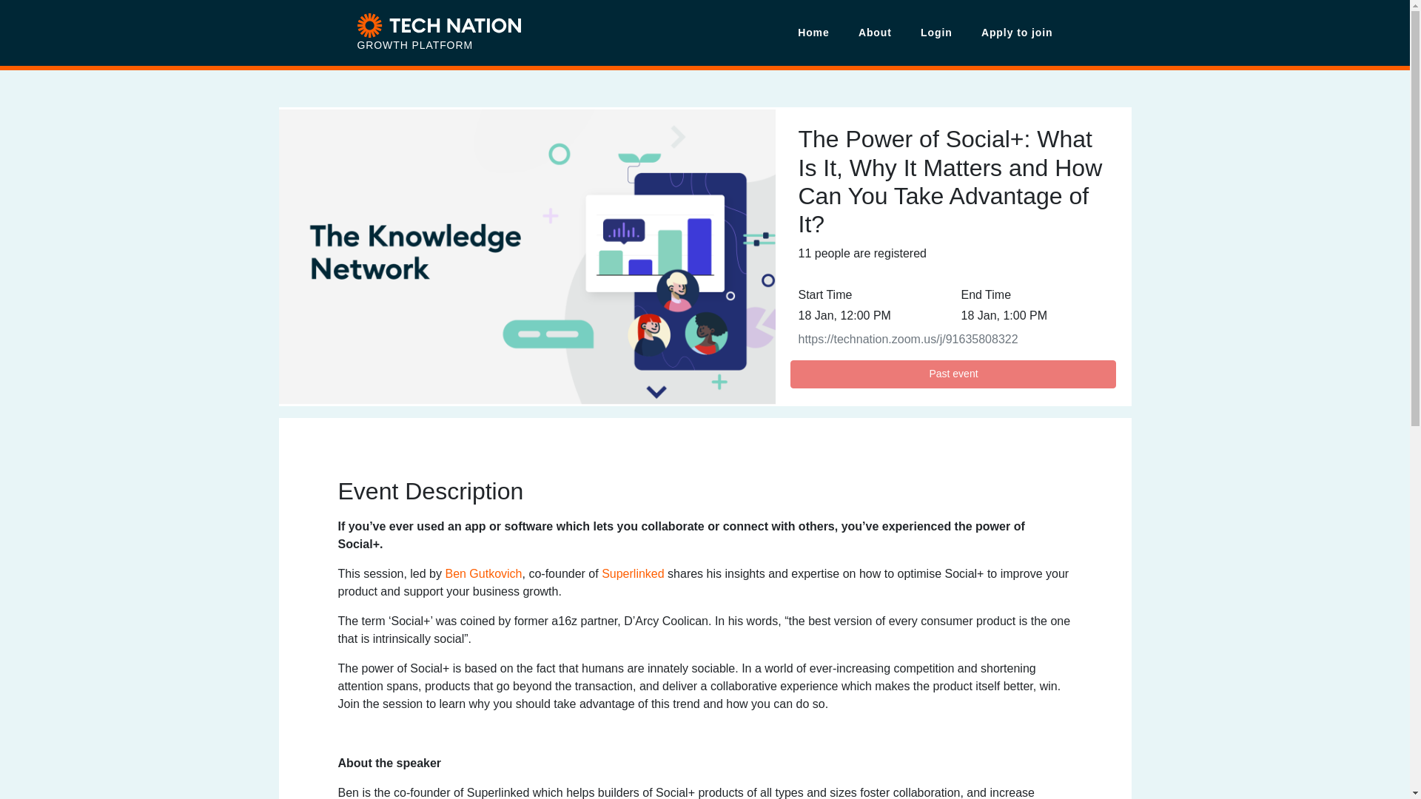 Image resolution: width=1421 pixels, height=799 pixels. What do you see at coordinates (875, 33) in the screenshot?
I see `About` at bounding box center [875, 33].